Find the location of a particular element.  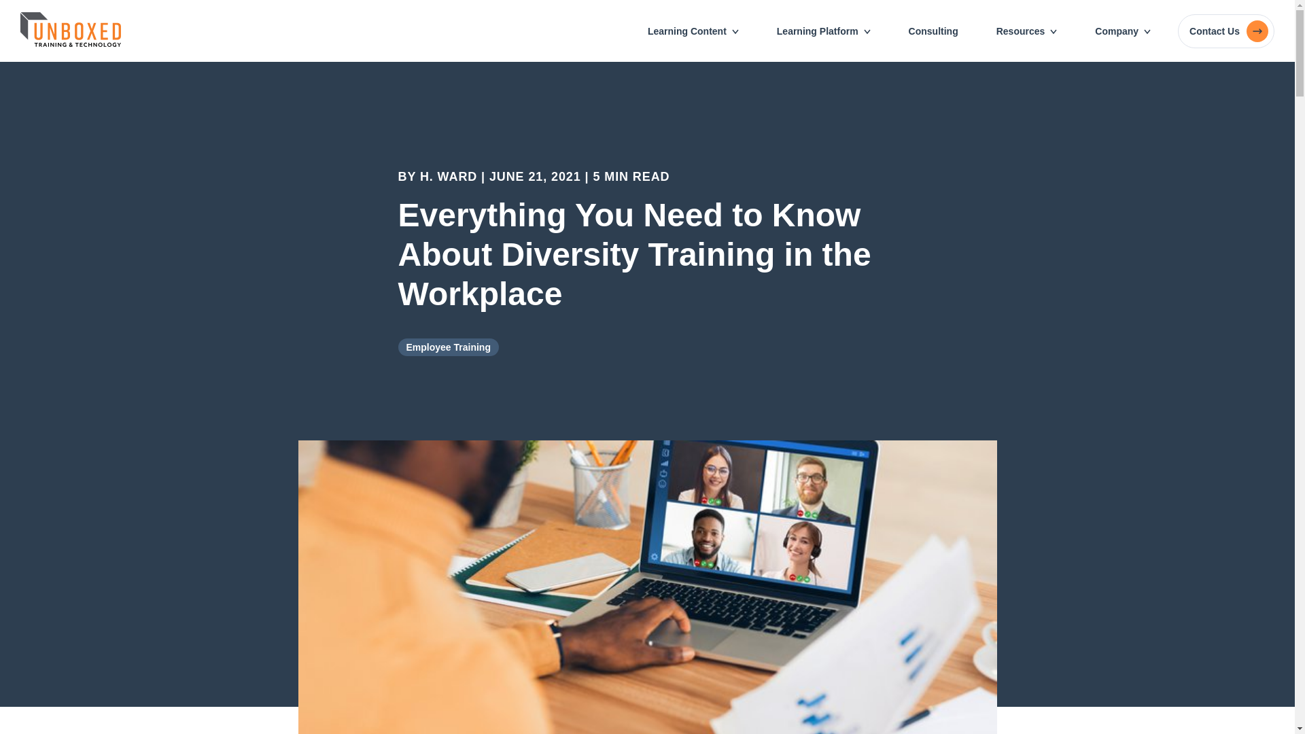

Contact Us is located at coordinates (1226, 31).